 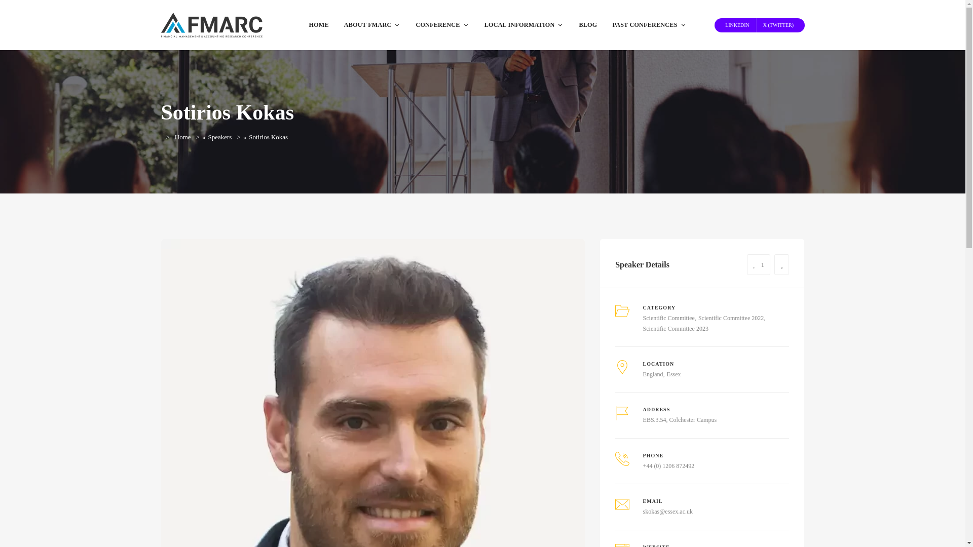 What do you see at coordinates (318, 25) in the screenshot?
I see `HOME` at bounding box center [318, 25].